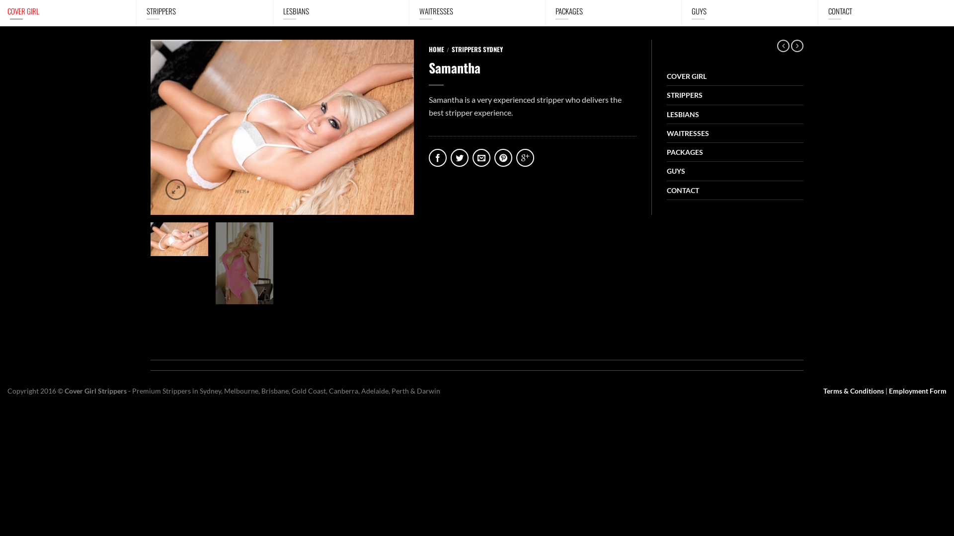  What do you see at coordinates (735, 115) in the screenshot?
I see `LESBIANS` at bounding box center [735, 115].